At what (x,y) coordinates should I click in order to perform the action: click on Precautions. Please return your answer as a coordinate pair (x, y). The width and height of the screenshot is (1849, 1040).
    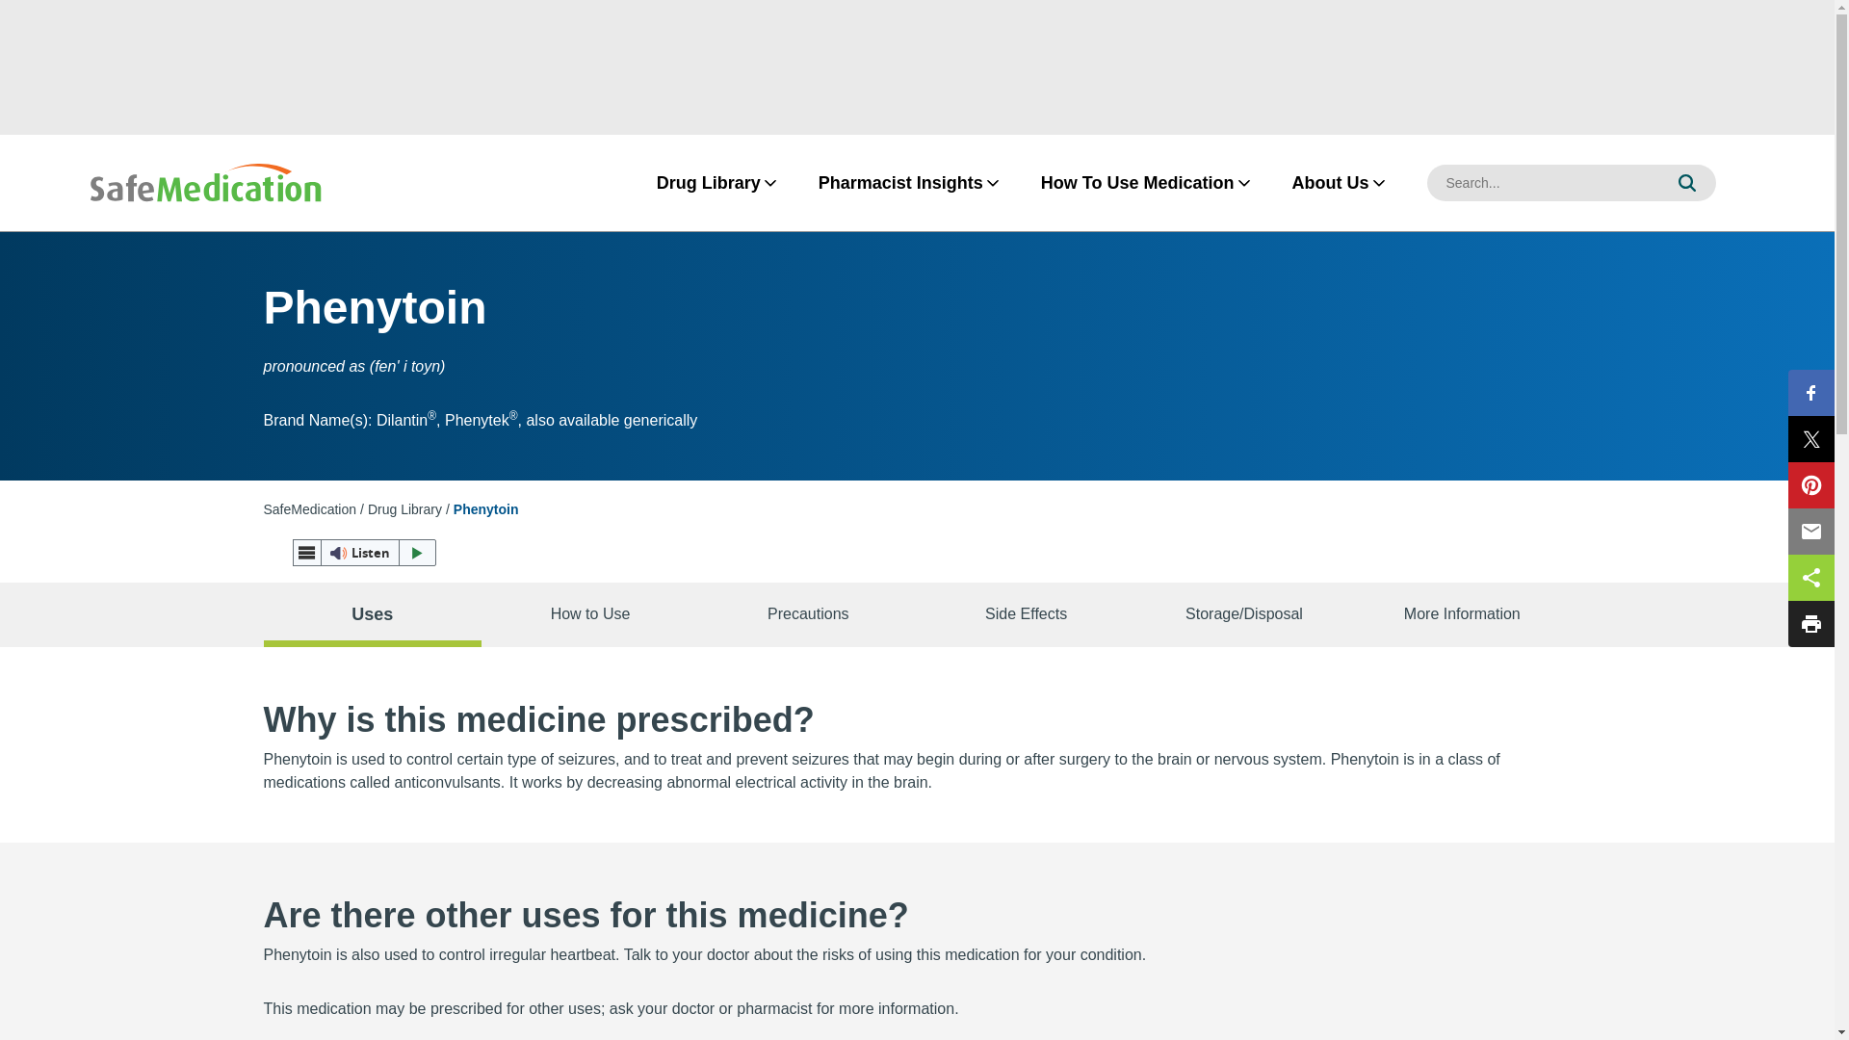
    Looking at the image, I should click on (807, 614).